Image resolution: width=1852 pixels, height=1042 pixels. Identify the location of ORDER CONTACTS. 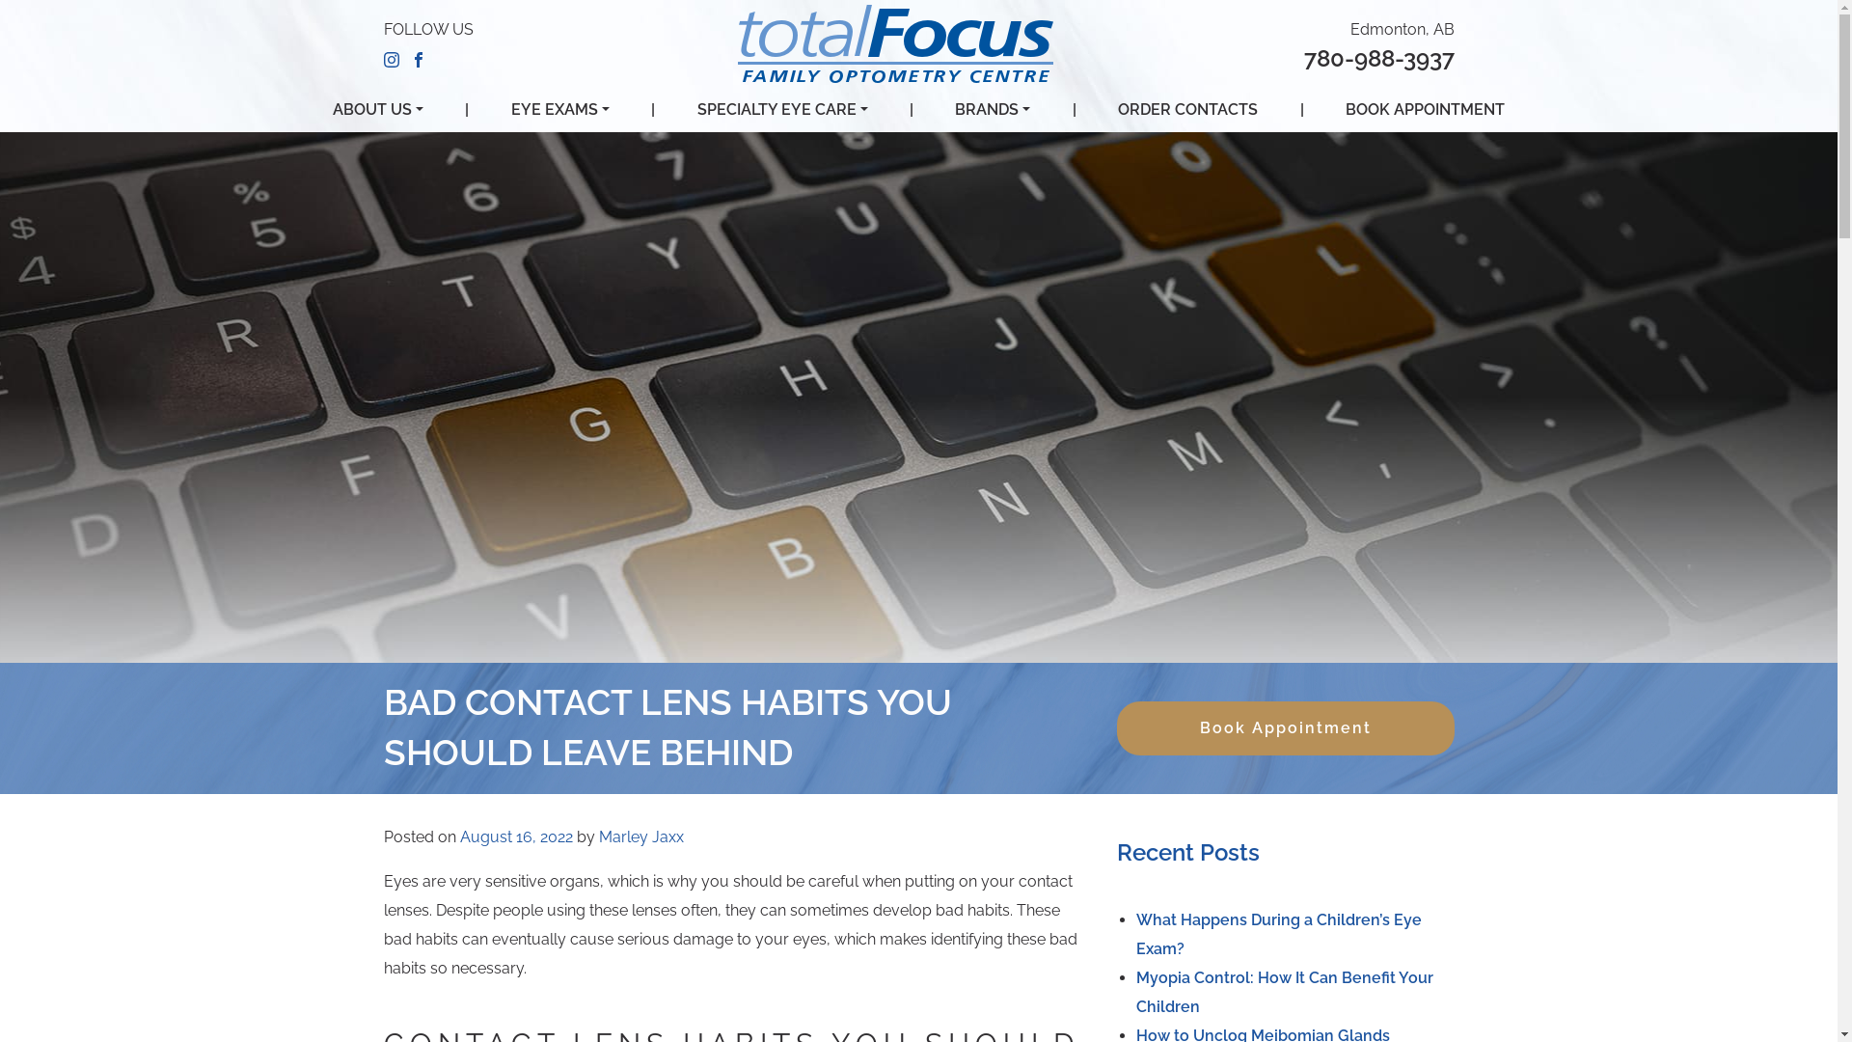
(1188, 110).